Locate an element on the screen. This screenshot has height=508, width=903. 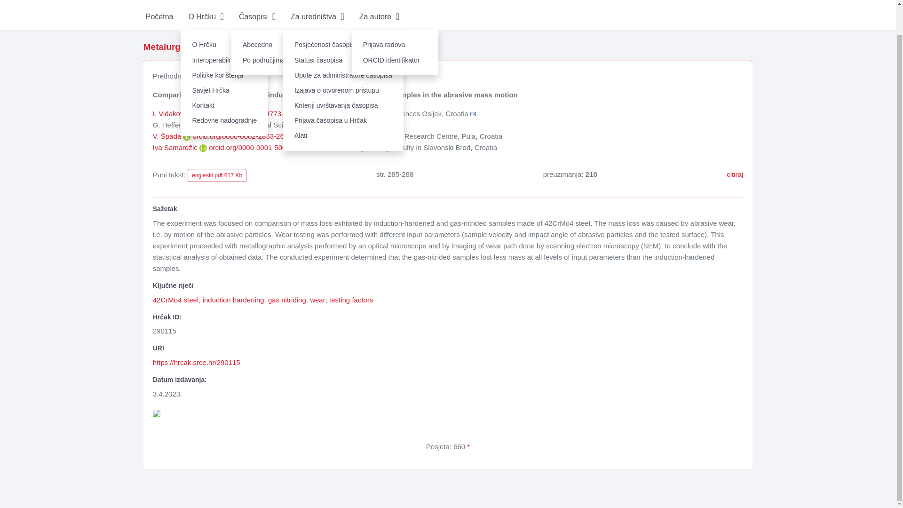
Interoperabilnost is located at coordinates (224, 60).